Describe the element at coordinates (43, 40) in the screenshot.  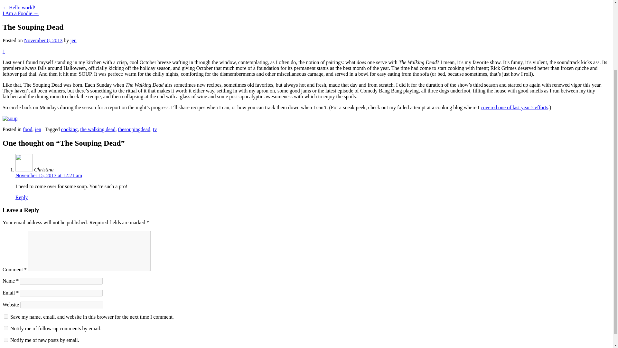
I see `November 8, 2013` at that location.